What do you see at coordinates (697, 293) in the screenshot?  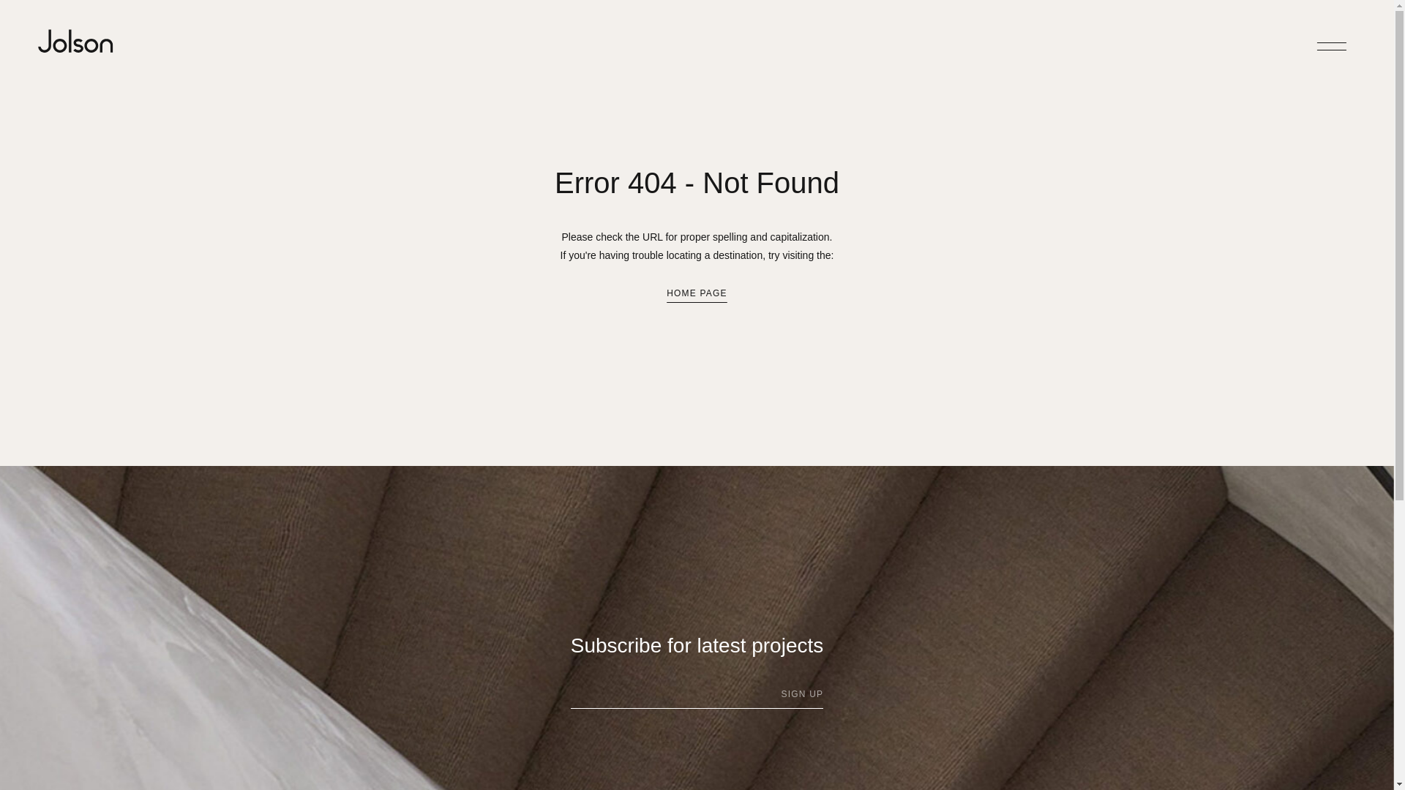 I see `HOME PAGE` at bounding box center [697, 293].